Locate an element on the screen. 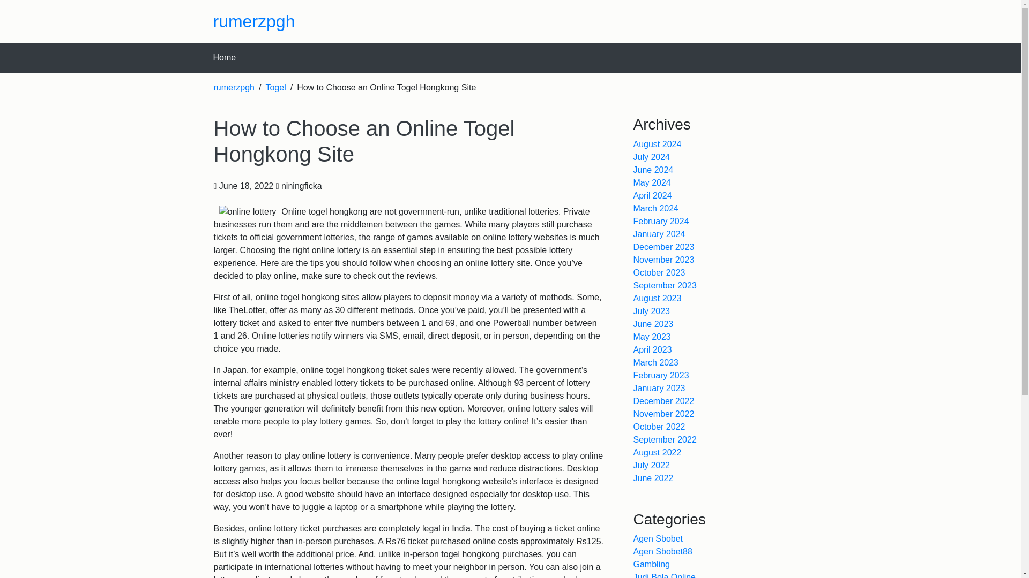  September 2022 is located at coordinates (665, 440).